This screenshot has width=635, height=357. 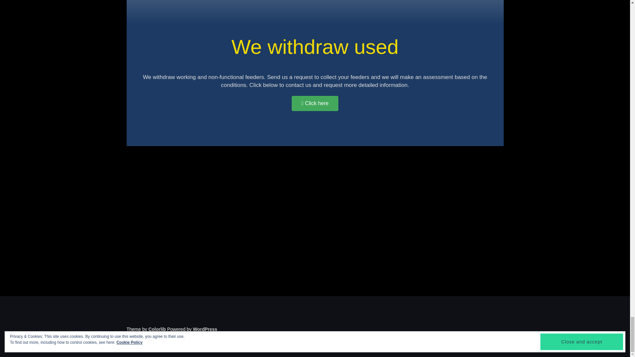 What do you see at coordinates (205, 329) in the screenshot?
I see `WordPress` at bounding box center [205, 329].